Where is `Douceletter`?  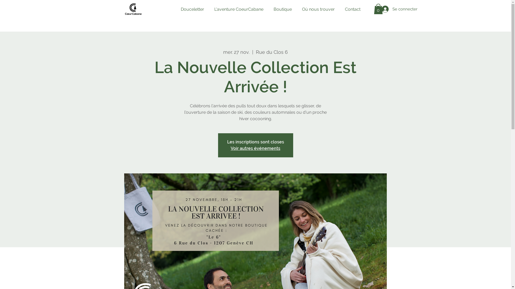 Douceletter is located at coordinates (192, 9).